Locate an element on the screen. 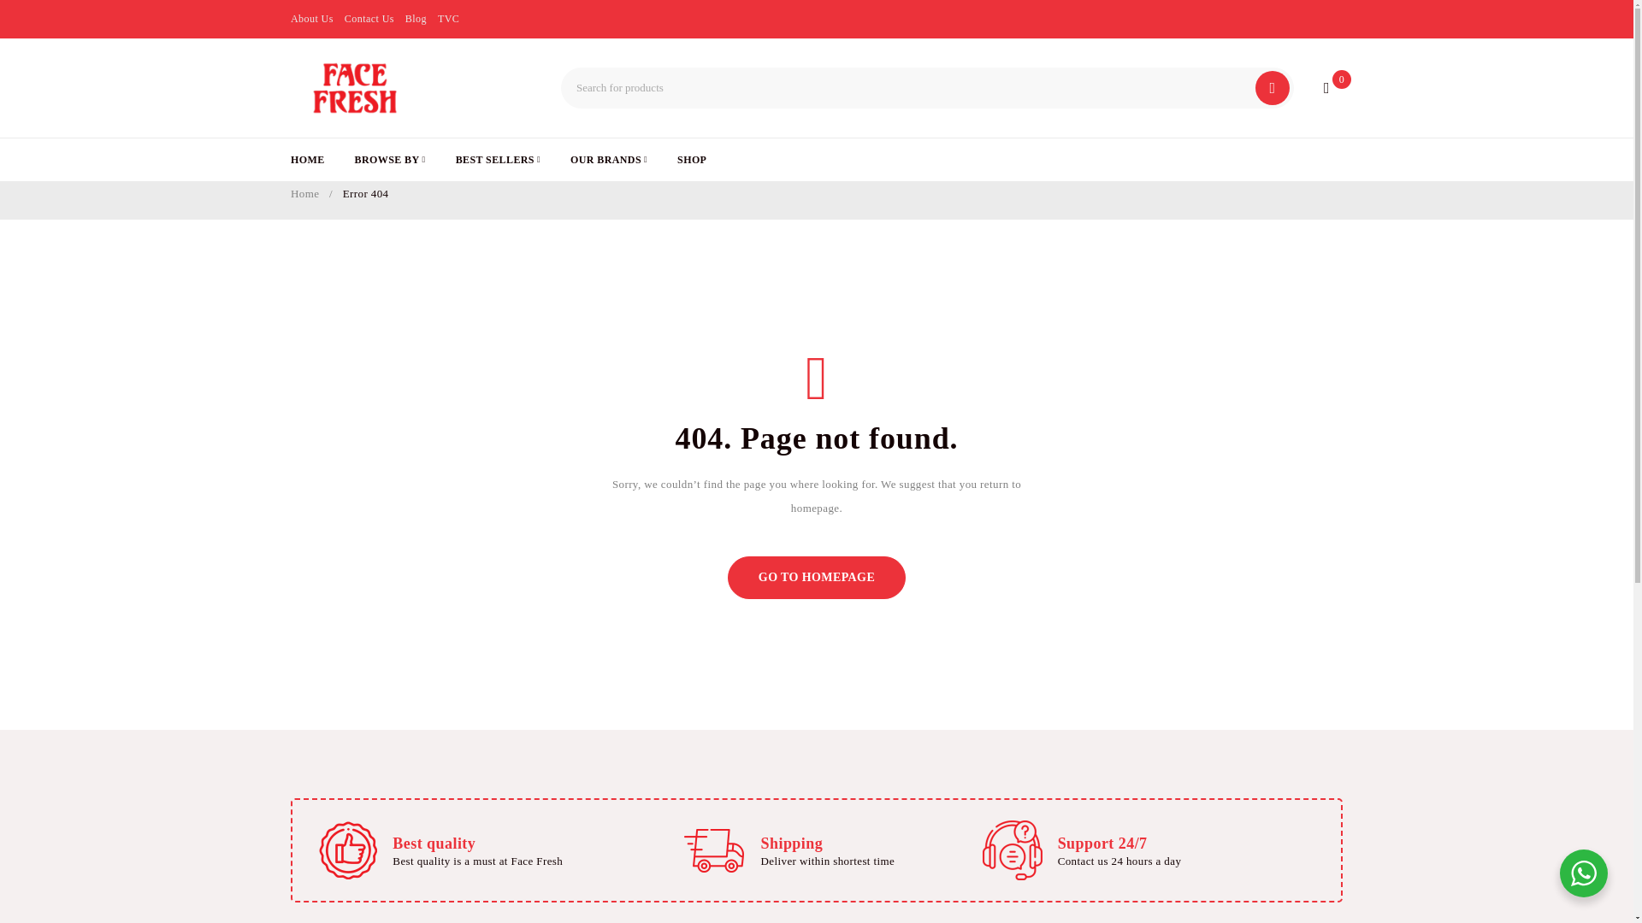  Search is located at coordinates (1273, 88).